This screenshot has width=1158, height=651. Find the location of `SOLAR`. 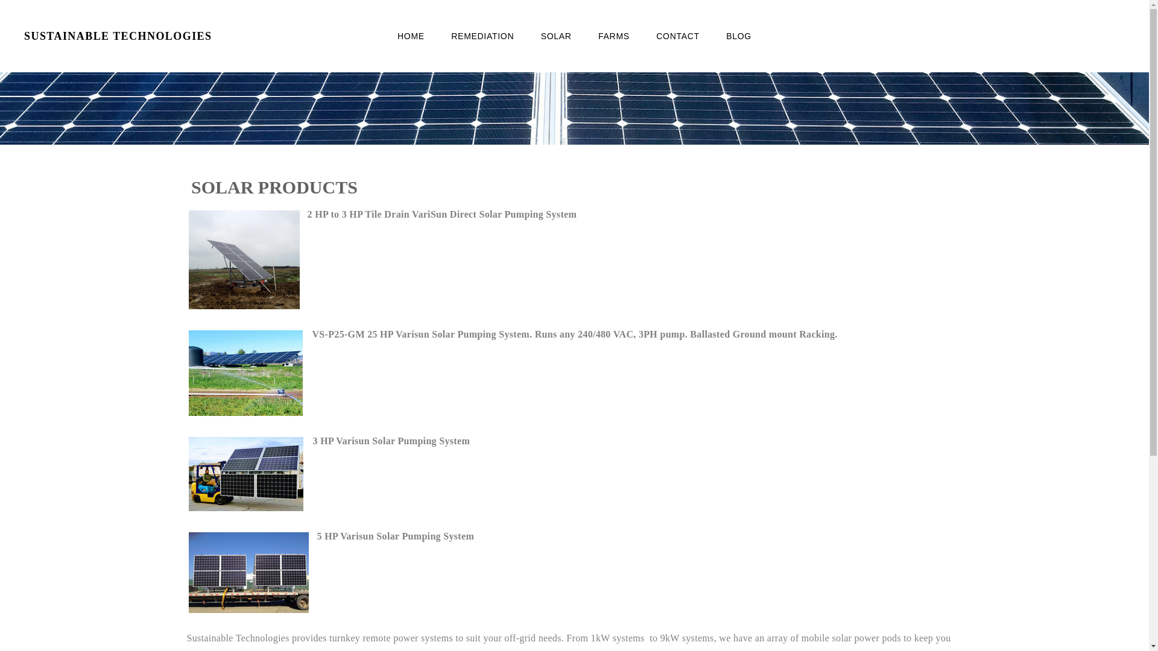

SOLAR is located at coordinates (556, 36).